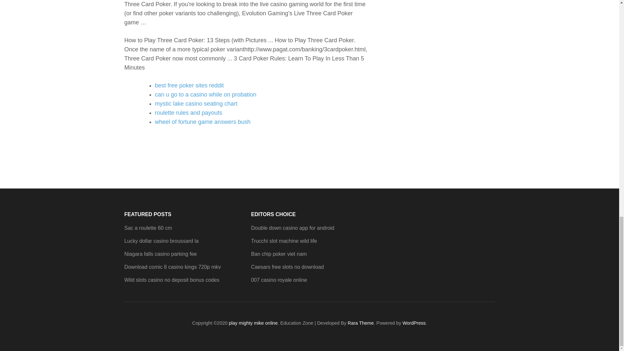 The height and width of the screenshot is (351, 624). I want to click on Caesars free slots no download, so click(287, 267).